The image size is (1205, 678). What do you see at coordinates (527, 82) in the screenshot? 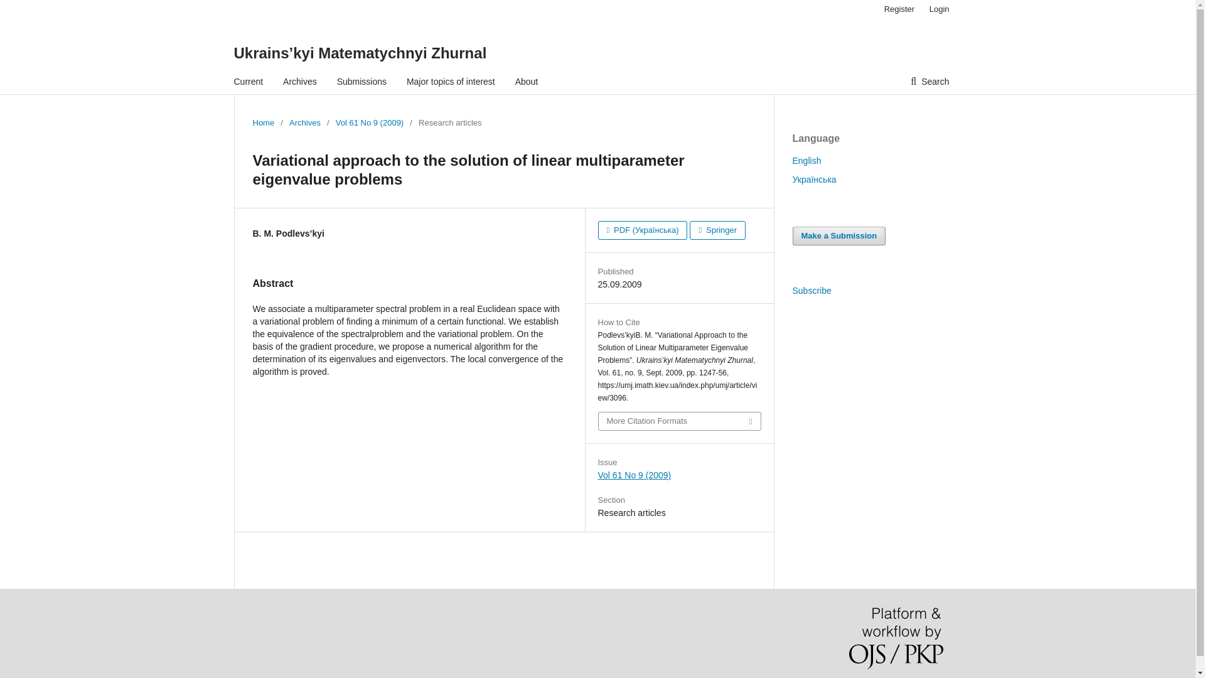
I see `About` at bounding box center [527, 82].